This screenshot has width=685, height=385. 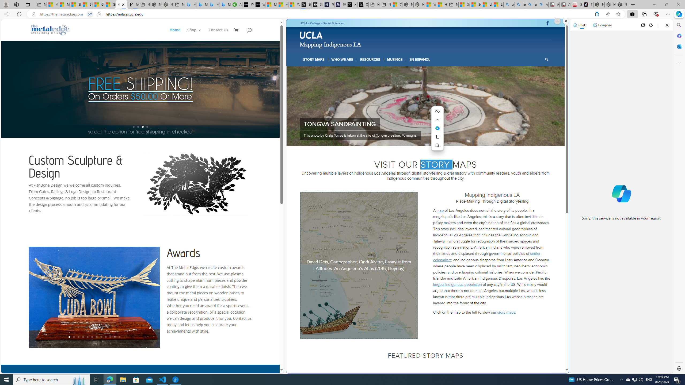 I want to click on STORY MAPS, so click(x=314, y=59).